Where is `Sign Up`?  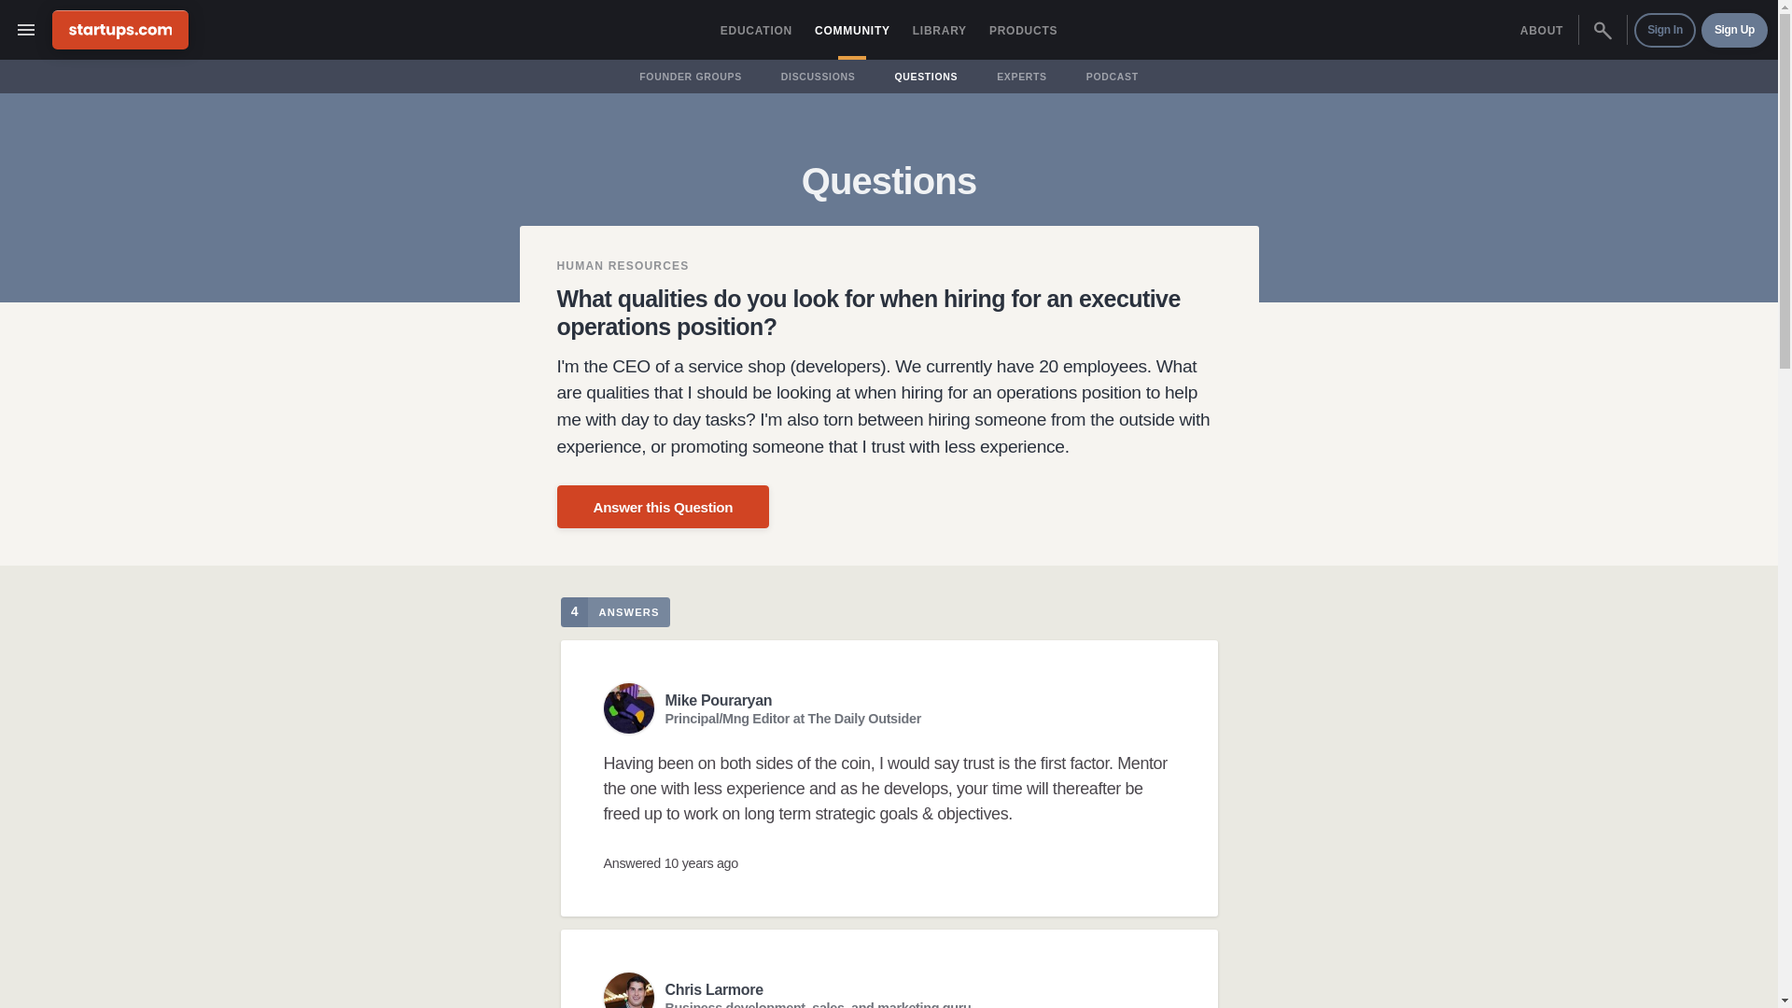
Sign Up is located at coordinates (1734, 30).